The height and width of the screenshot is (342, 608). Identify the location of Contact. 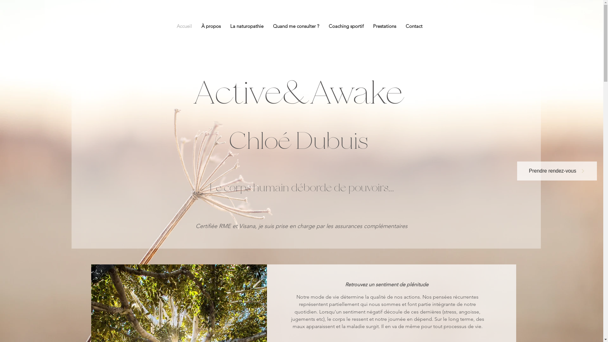
(414, 26).